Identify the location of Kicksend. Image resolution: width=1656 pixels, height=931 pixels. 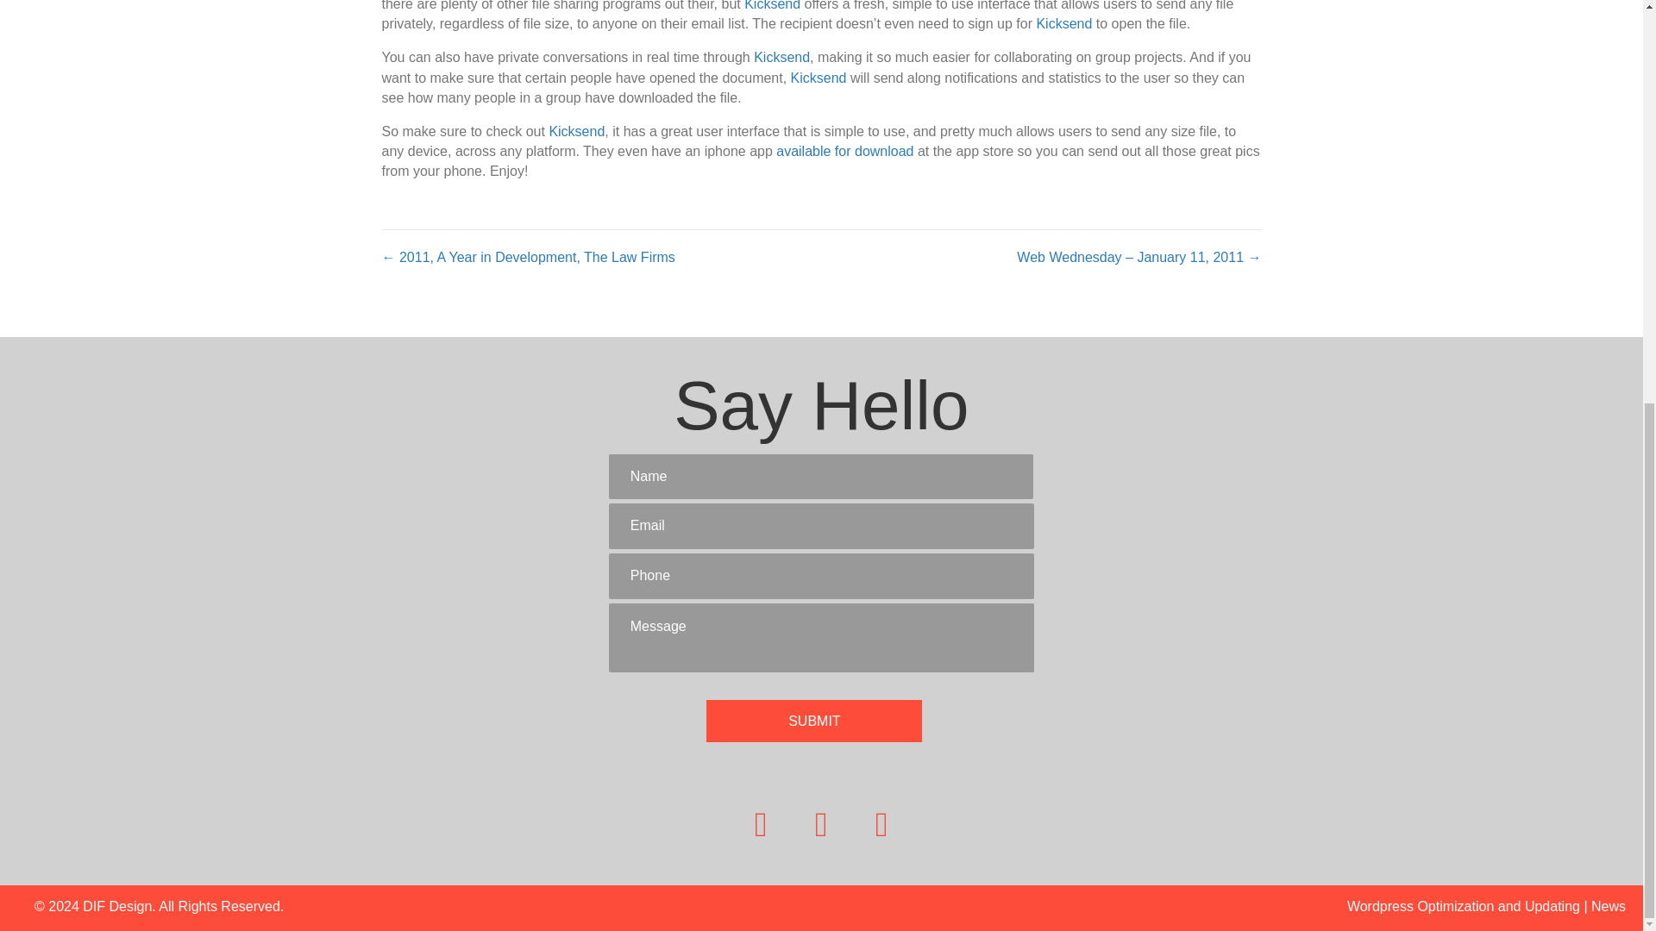
(576, 131).